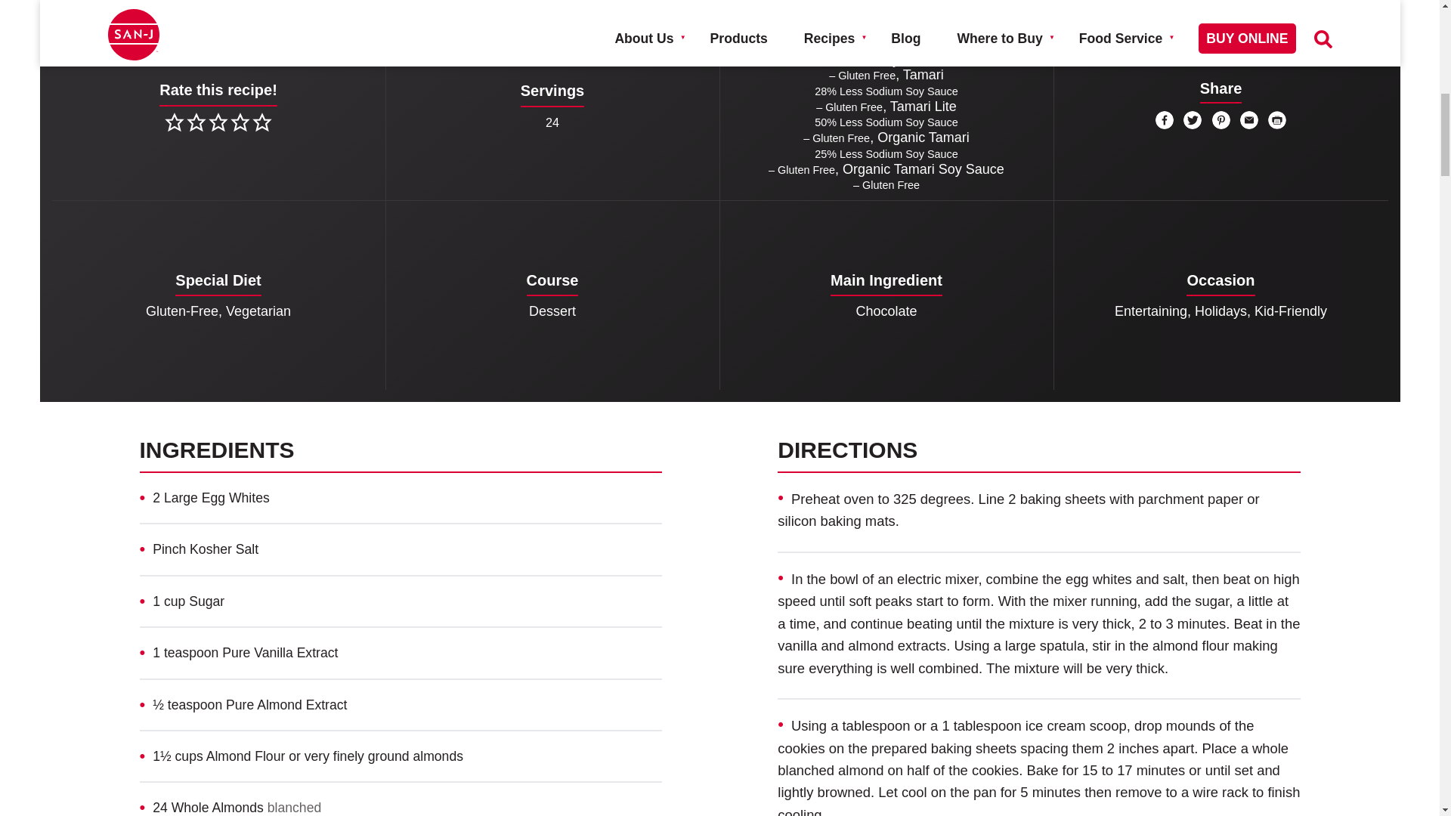 The height and width of the screenshot is (816, 1451). Describe the element at coordinates (1221, 119) in the screenshot. I see `Share on Pinterest` at that location.